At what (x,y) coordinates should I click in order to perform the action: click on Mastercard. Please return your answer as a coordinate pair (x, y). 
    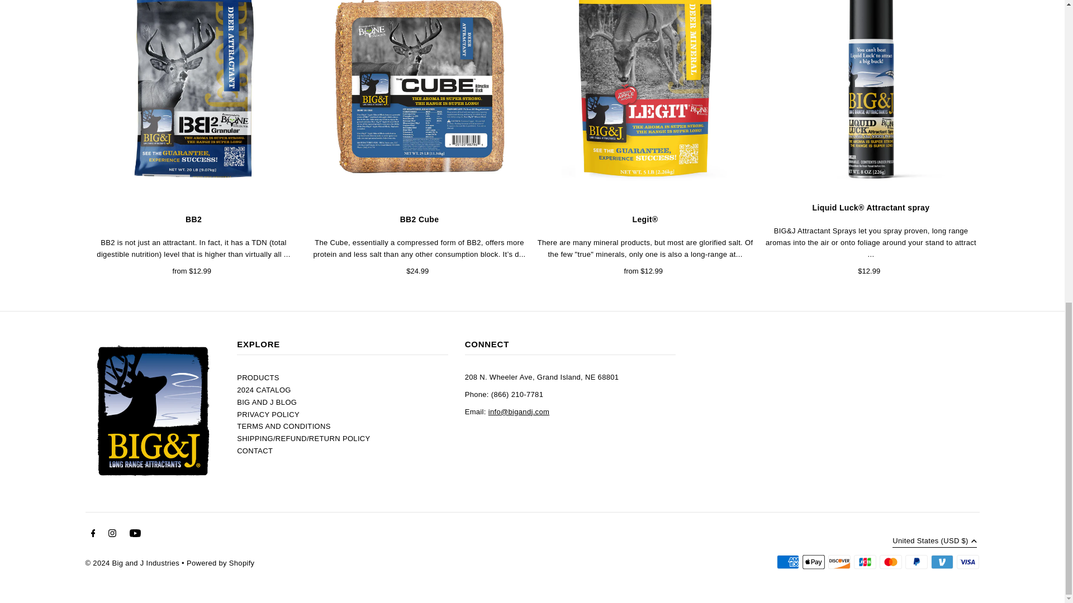
    Looking at the image, I should click on (891, 562).